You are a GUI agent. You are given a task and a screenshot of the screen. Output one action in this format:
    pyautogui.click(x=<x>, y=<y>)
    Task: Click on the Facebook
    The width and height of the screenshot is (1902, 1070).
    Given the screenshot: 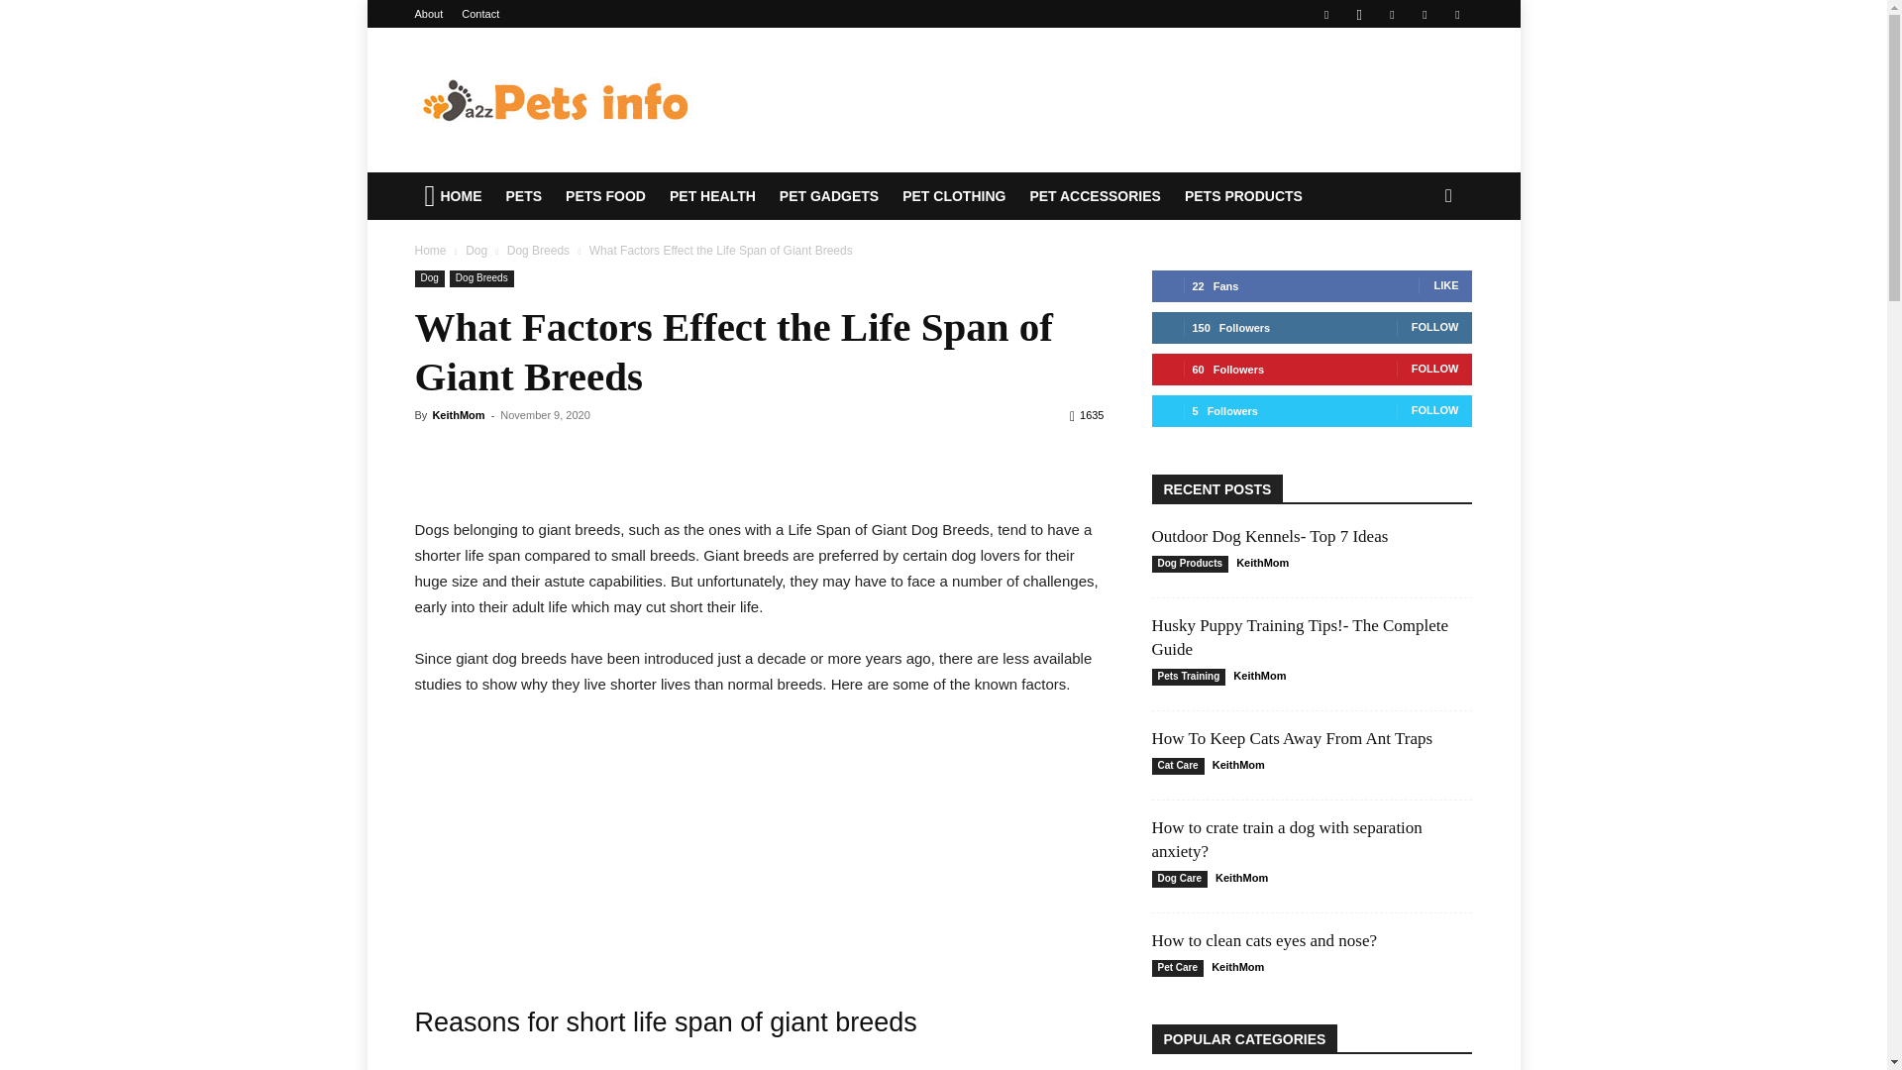 What is the action you would take?
    pyautogui.click(x=1325, y=14)
    